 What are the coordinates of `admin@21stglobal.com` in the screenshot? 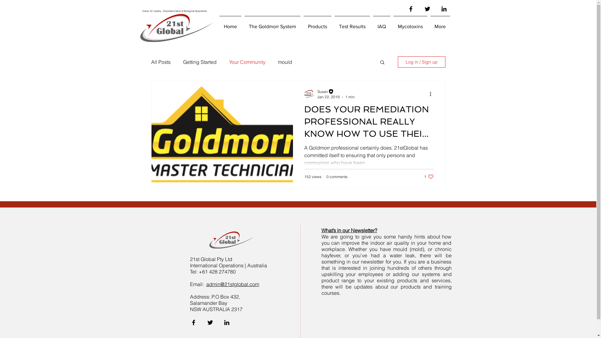 It's located at (232, 284).